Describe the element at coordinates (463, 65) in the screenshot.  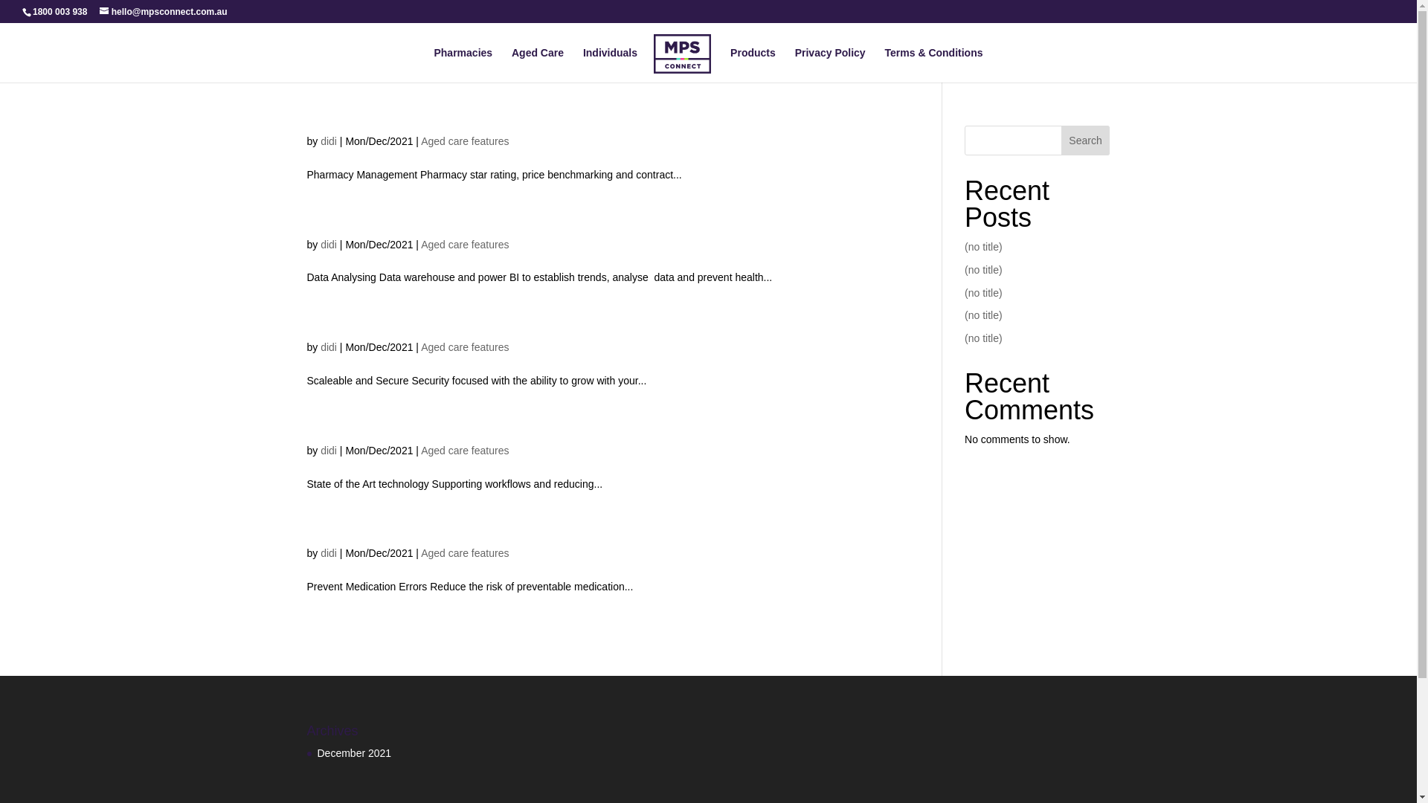
I see `Pharmacies` at that location.